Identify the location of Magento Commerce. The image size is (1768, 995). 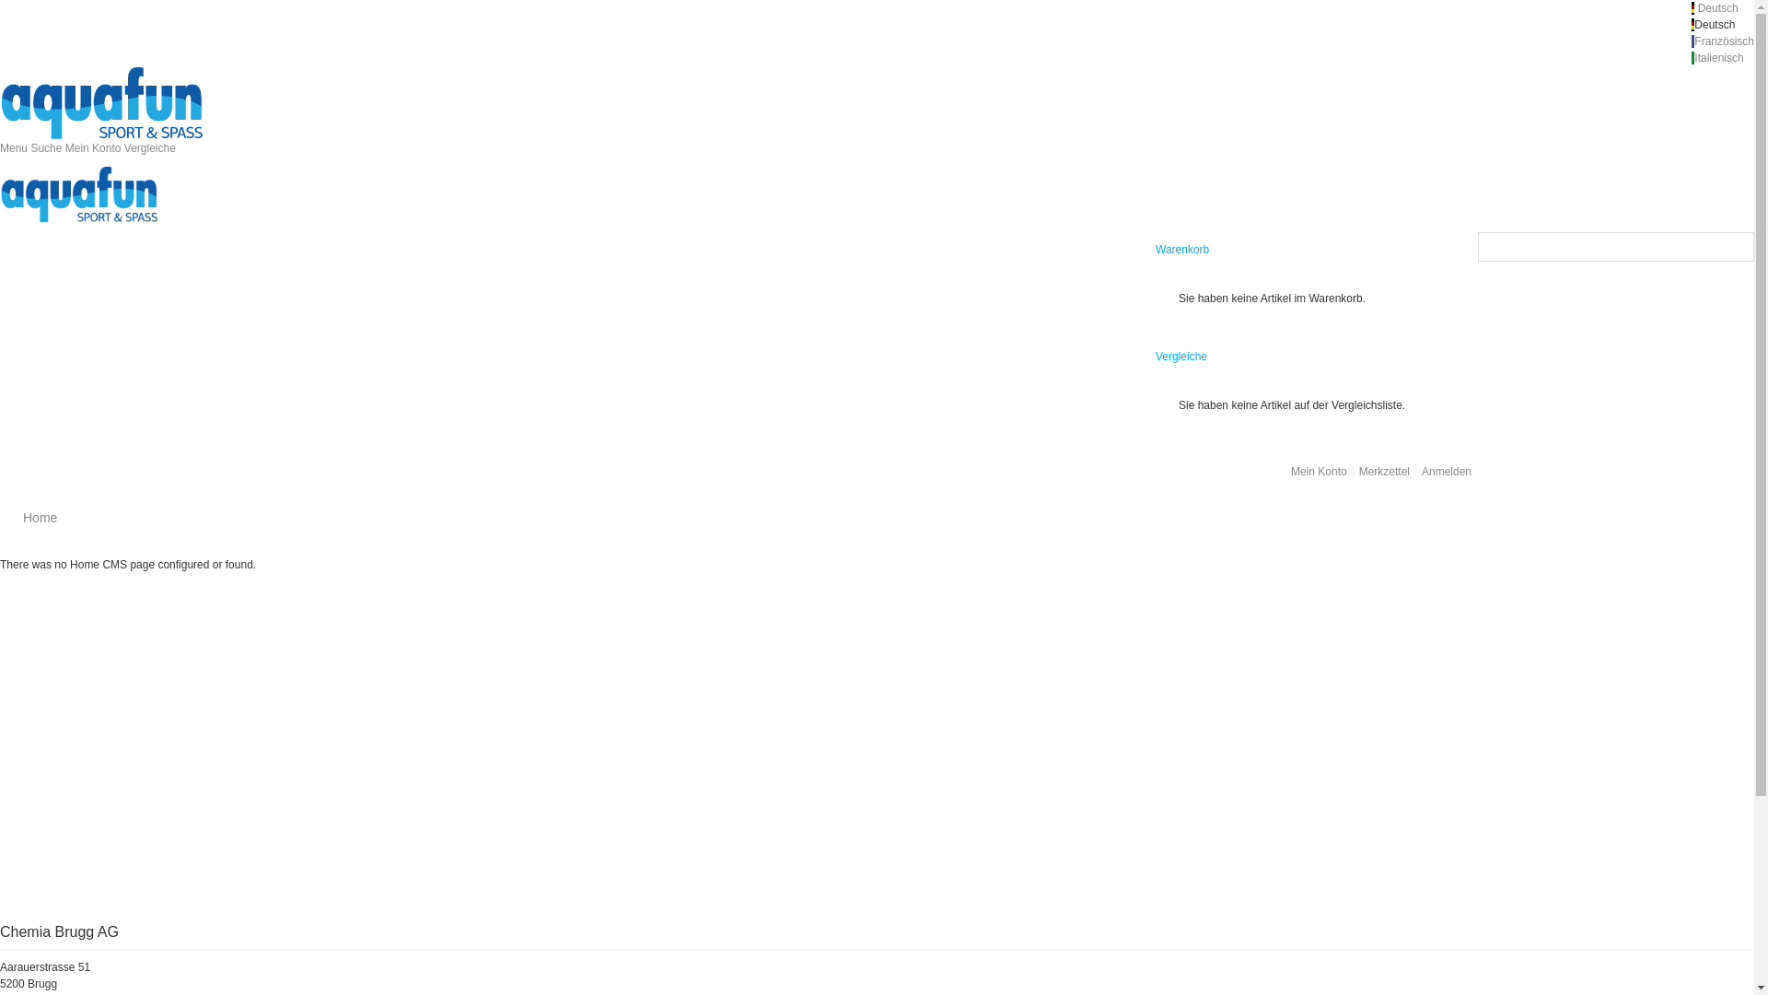
(101, 194).